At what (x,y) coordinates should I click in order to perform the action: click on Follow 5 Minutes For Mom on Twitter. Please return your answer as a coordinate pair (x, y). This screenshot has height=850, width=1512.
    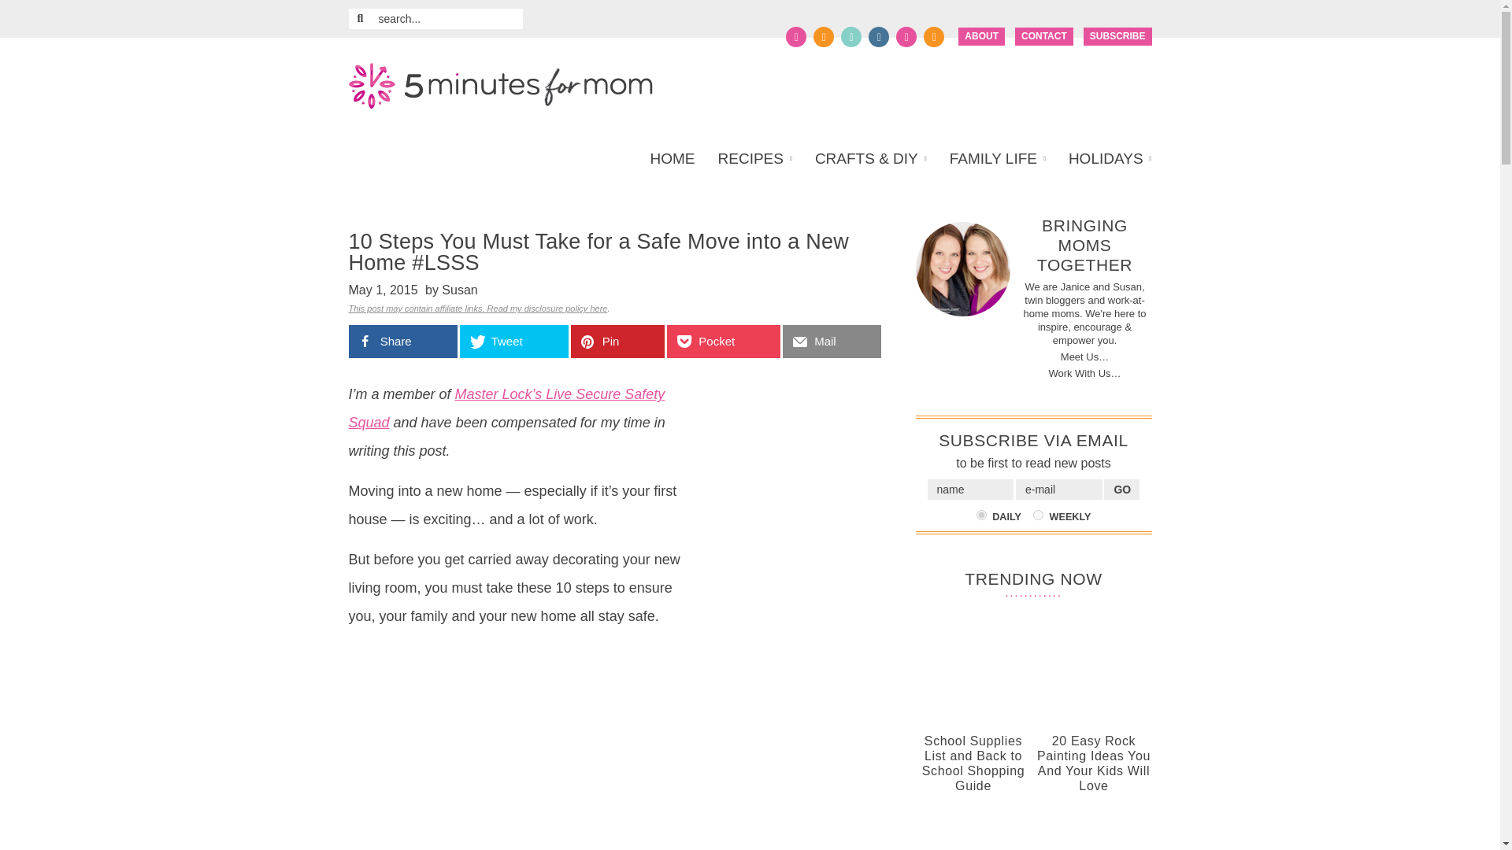
    Looking at the image, I should click on (824, 36).